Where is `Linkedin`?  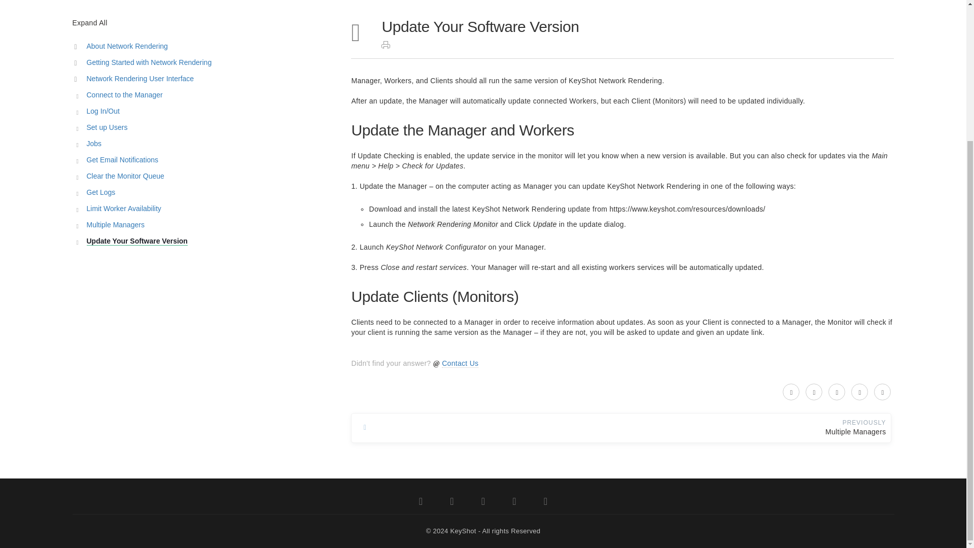 Linkedin is located at coordinates (546, 502).